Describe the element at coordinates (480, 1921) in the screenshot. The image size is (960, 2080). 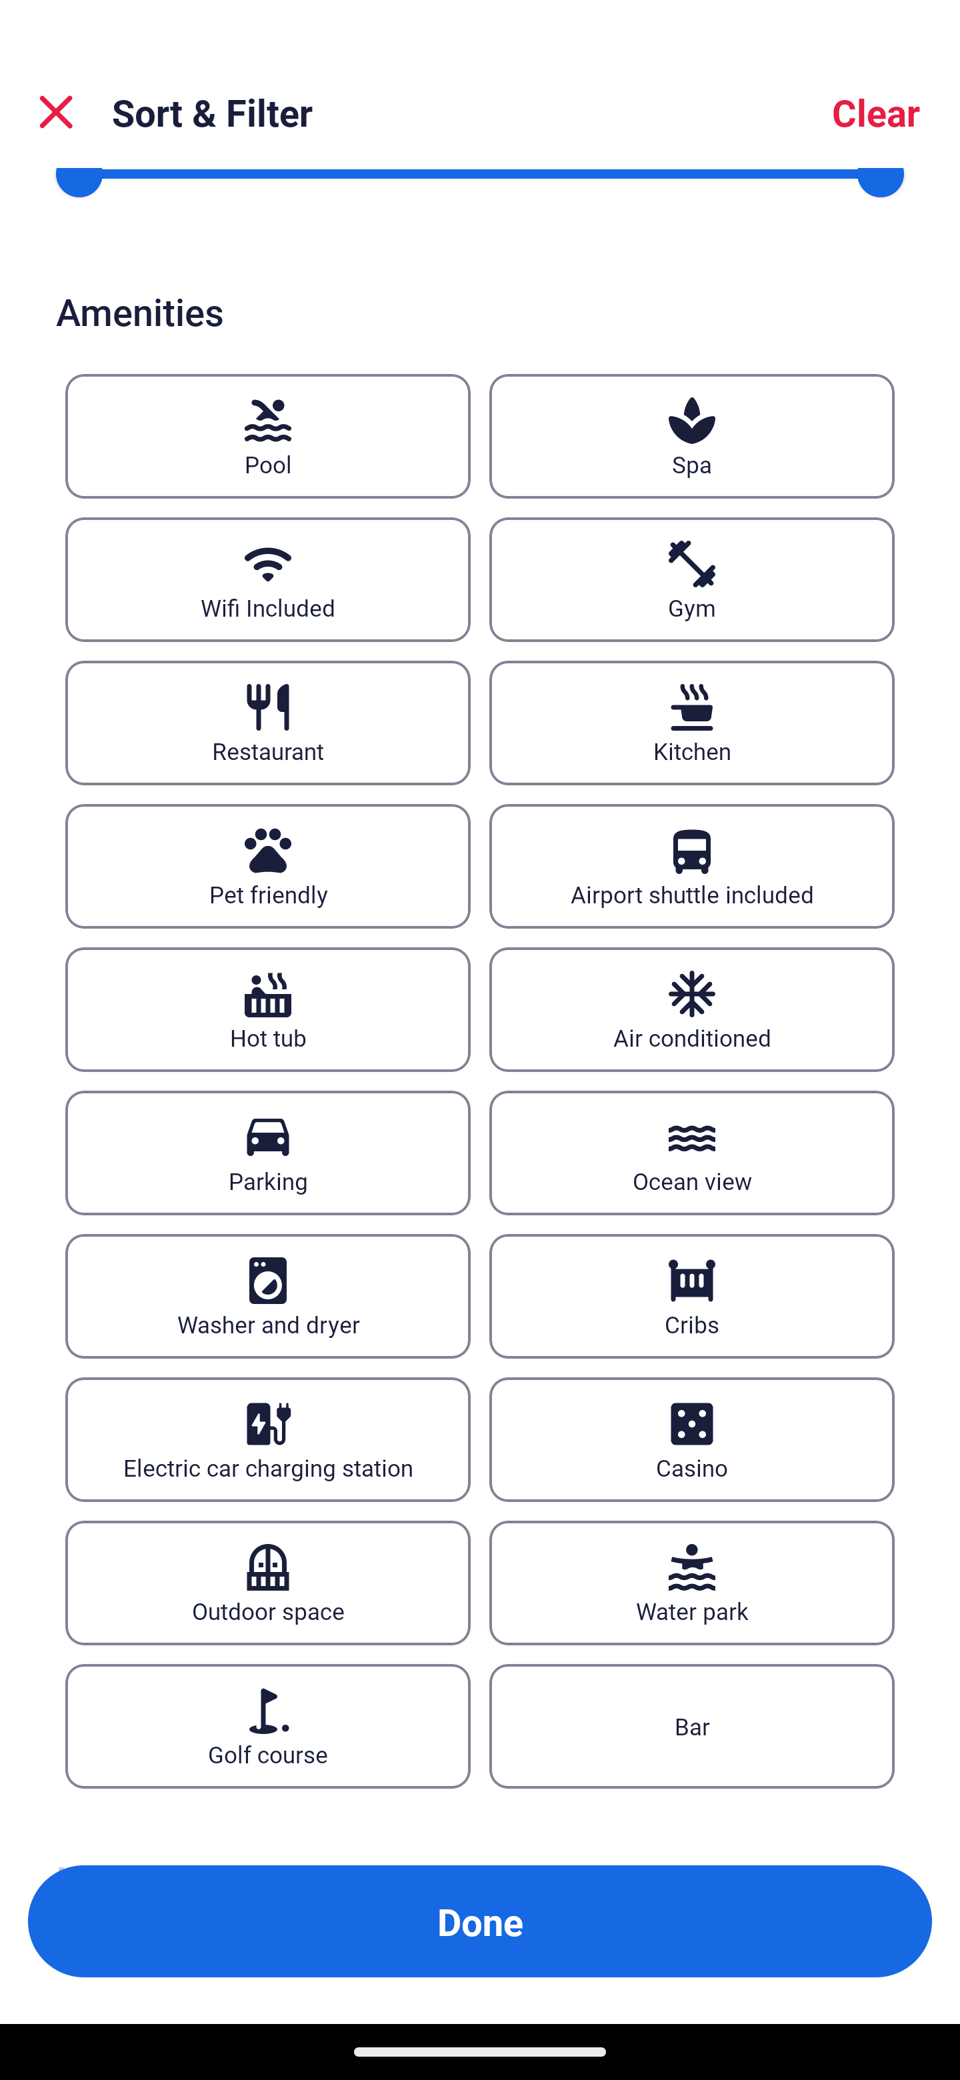
I see `Apply and close Sort and Filter Done` at that location.